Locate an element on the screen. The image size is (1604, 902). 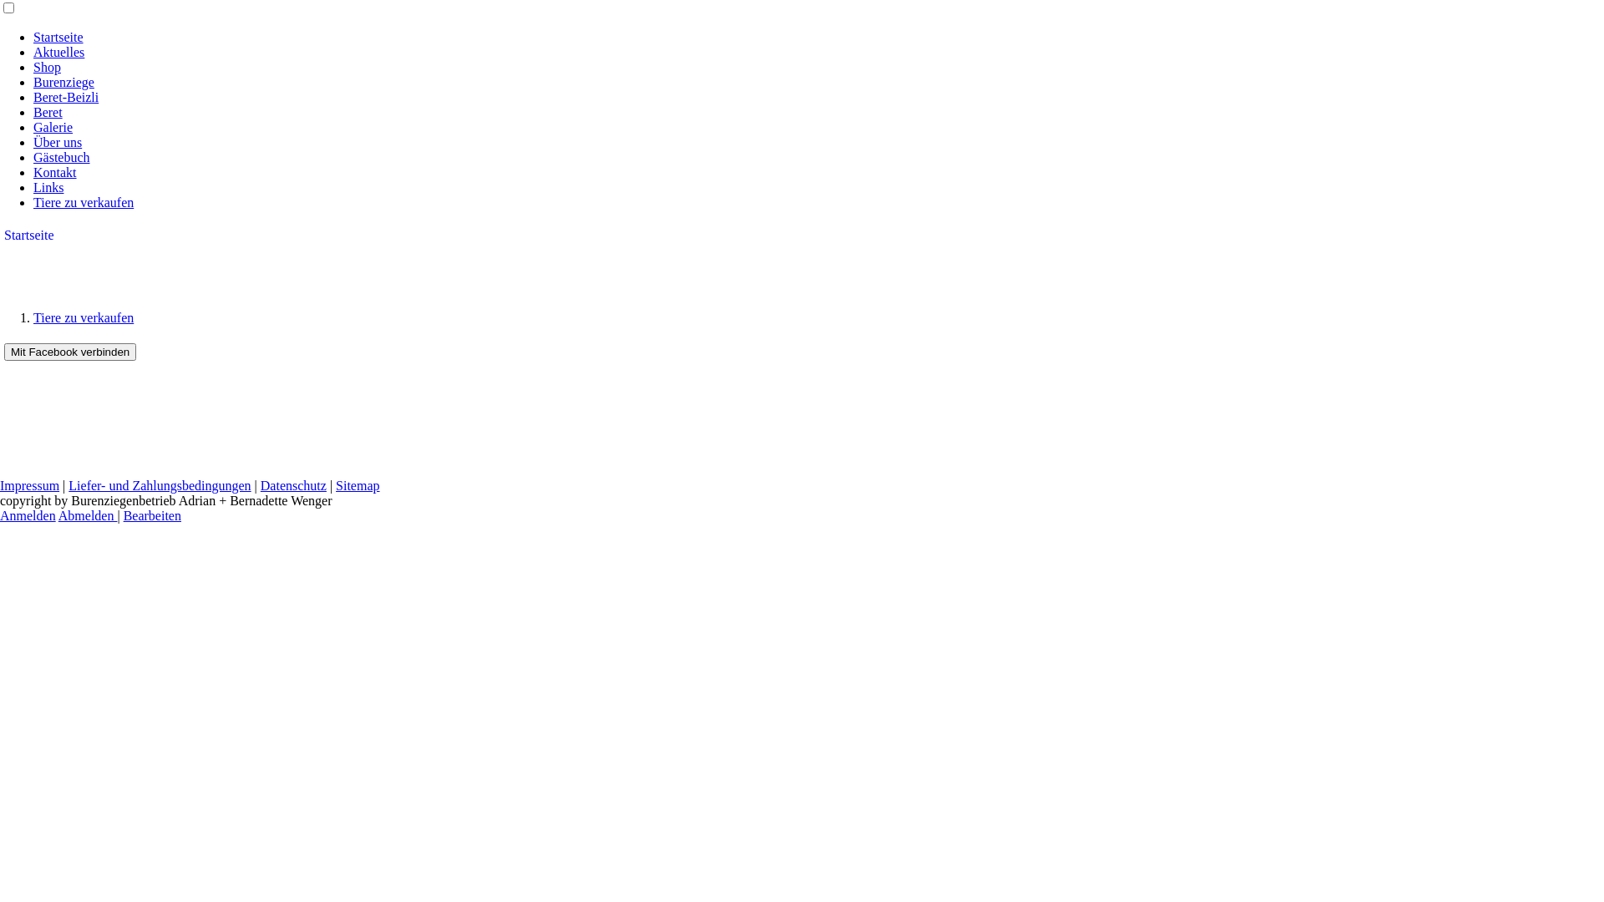
Galerie is located at coordinates (53, 127).